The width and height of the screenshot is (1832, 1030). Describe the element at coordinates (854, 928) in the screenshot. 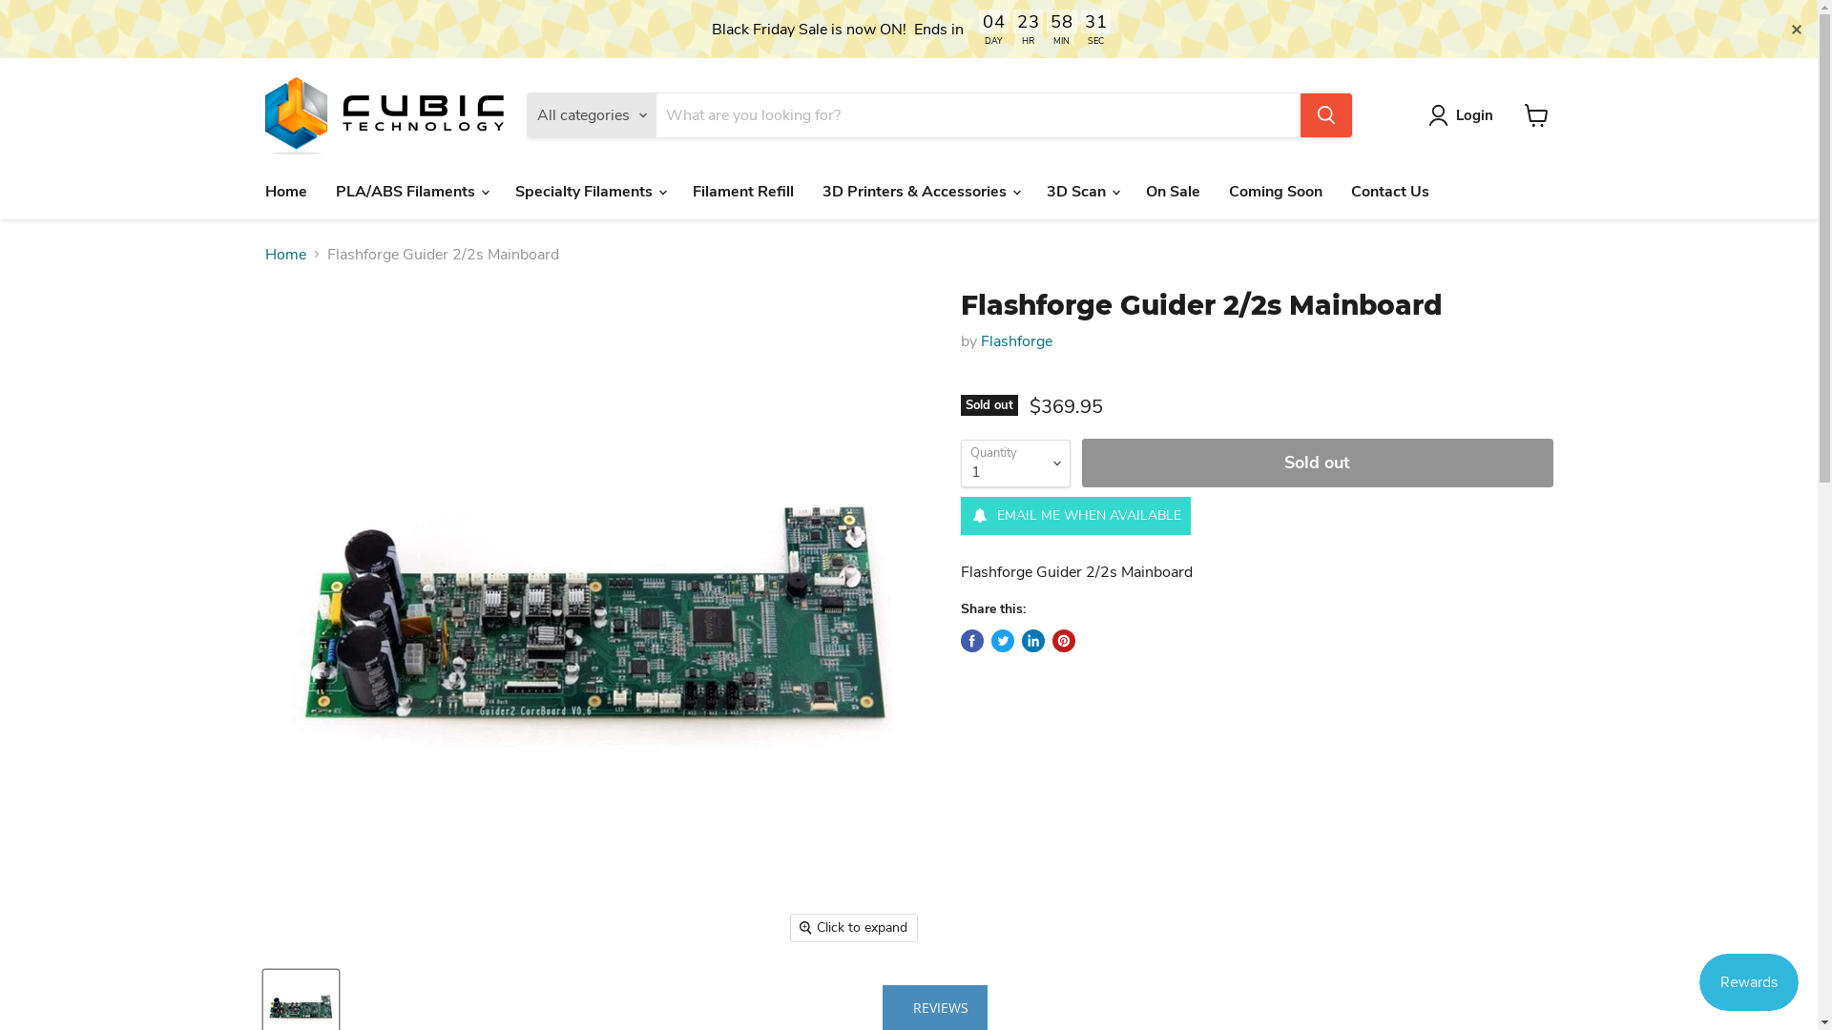

I see `Click to expand` at that location.